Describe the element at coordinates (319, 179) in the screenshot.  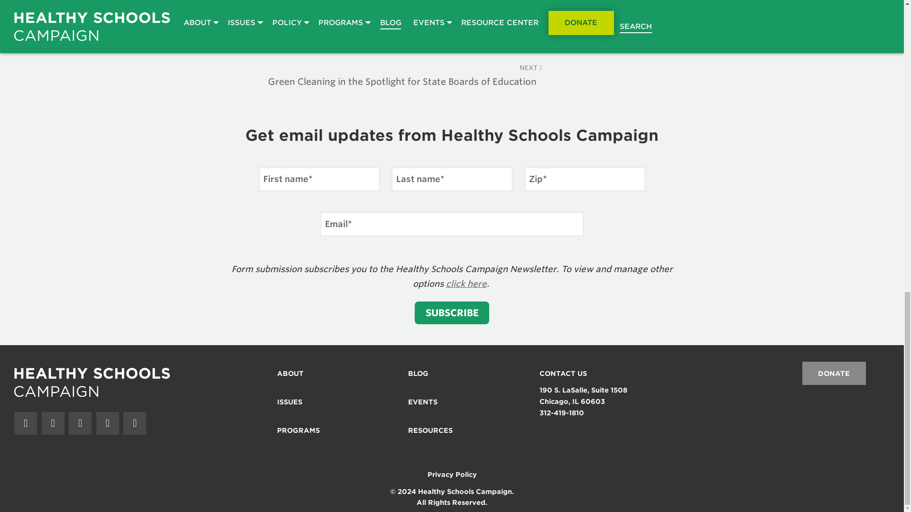
I see `First name ` at that location.